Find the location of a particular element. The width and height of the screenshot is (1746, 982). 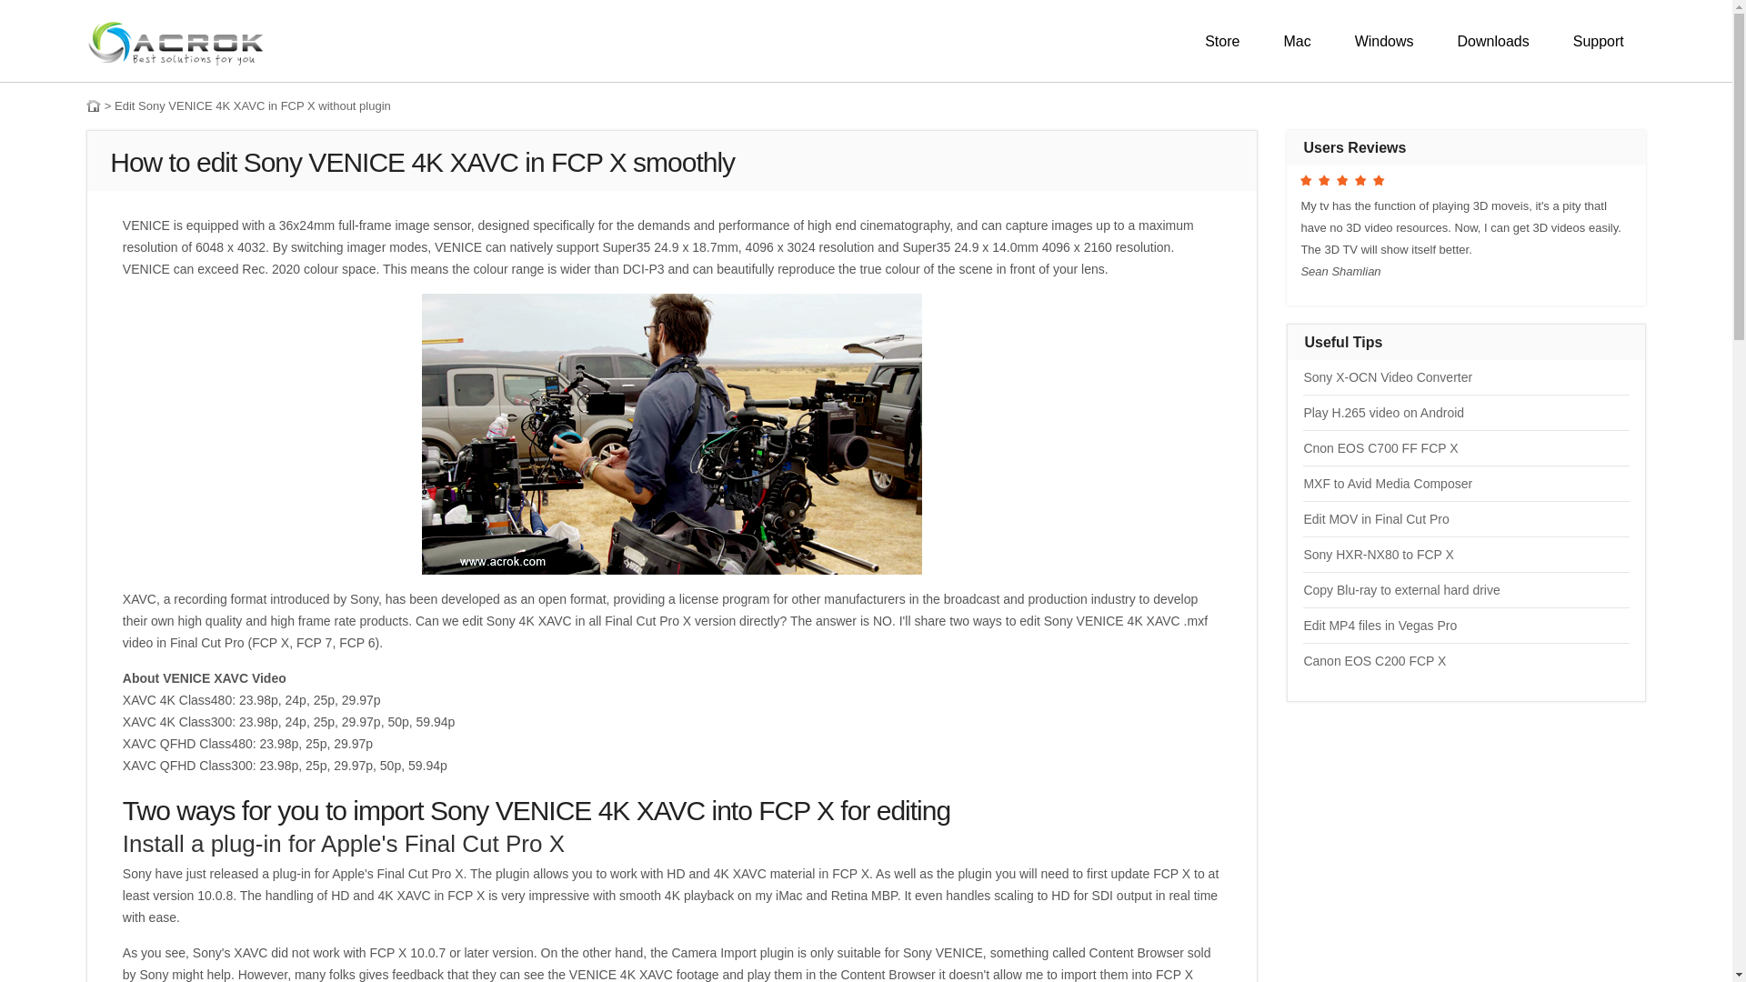

Play H.265 video on Android is located at coordinates (1383, 413).